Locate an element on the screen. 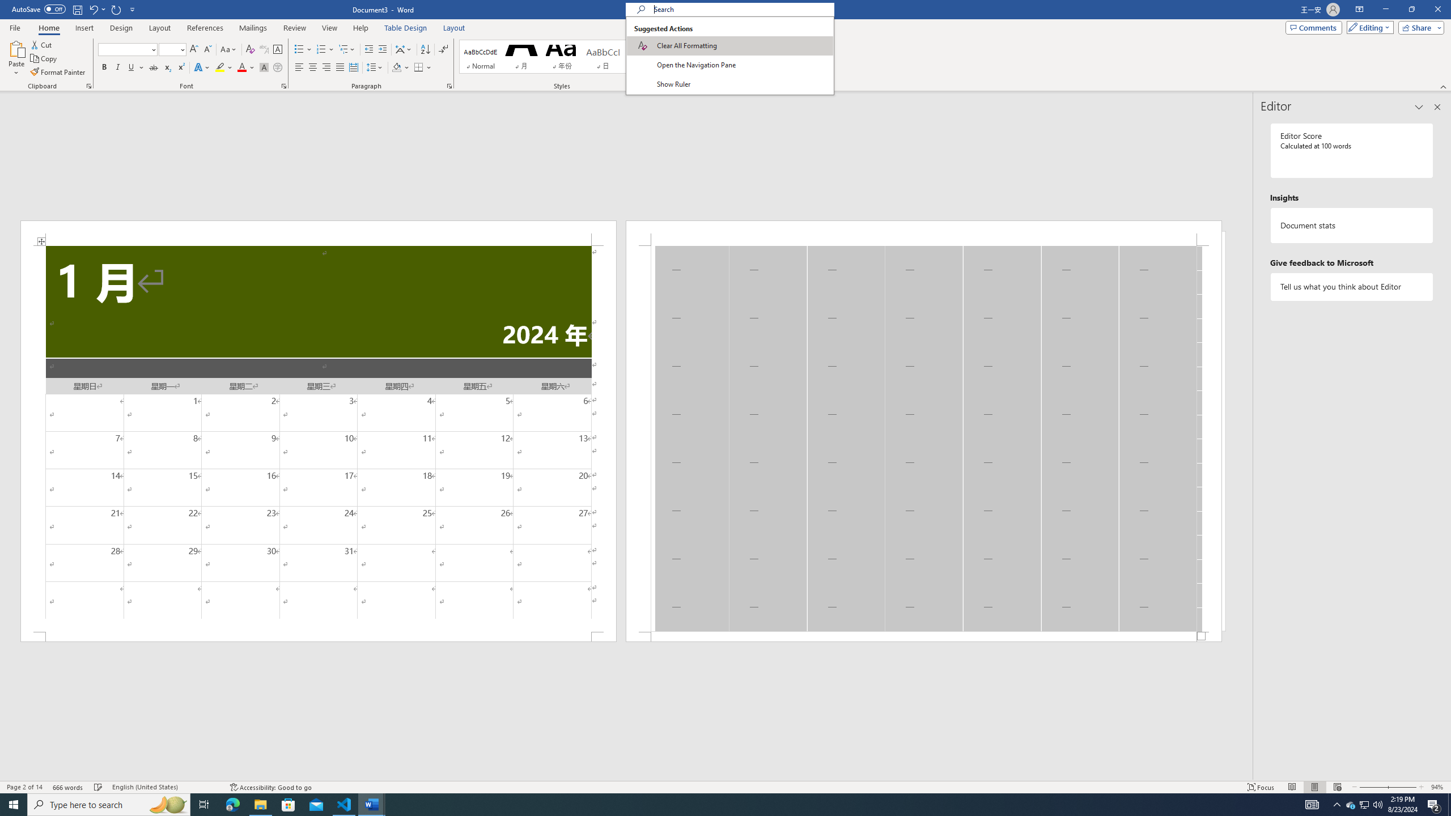  Spelling and Grammar Check Checking is located at coordinates (99, 787).